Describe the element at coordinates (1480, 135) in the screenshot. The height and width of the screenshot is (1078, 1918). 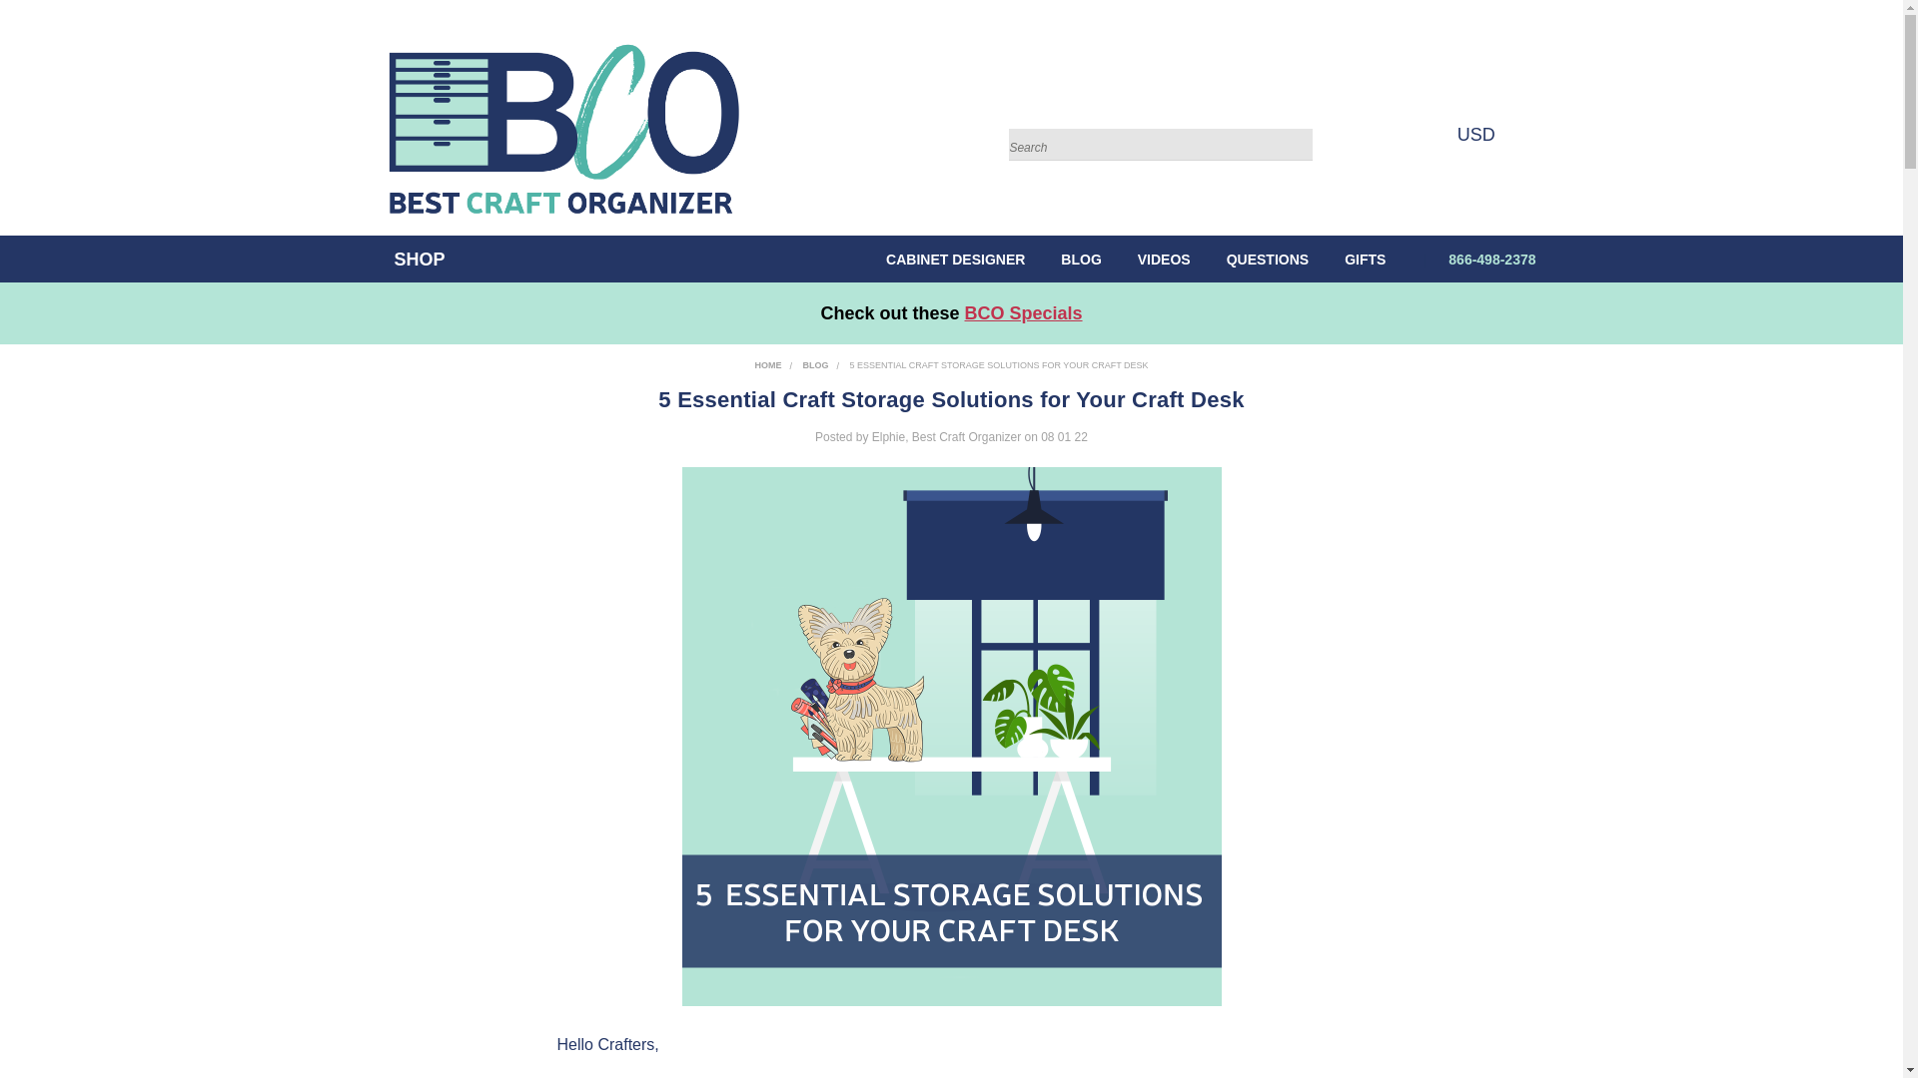
I see `Currency Selector` at that location.